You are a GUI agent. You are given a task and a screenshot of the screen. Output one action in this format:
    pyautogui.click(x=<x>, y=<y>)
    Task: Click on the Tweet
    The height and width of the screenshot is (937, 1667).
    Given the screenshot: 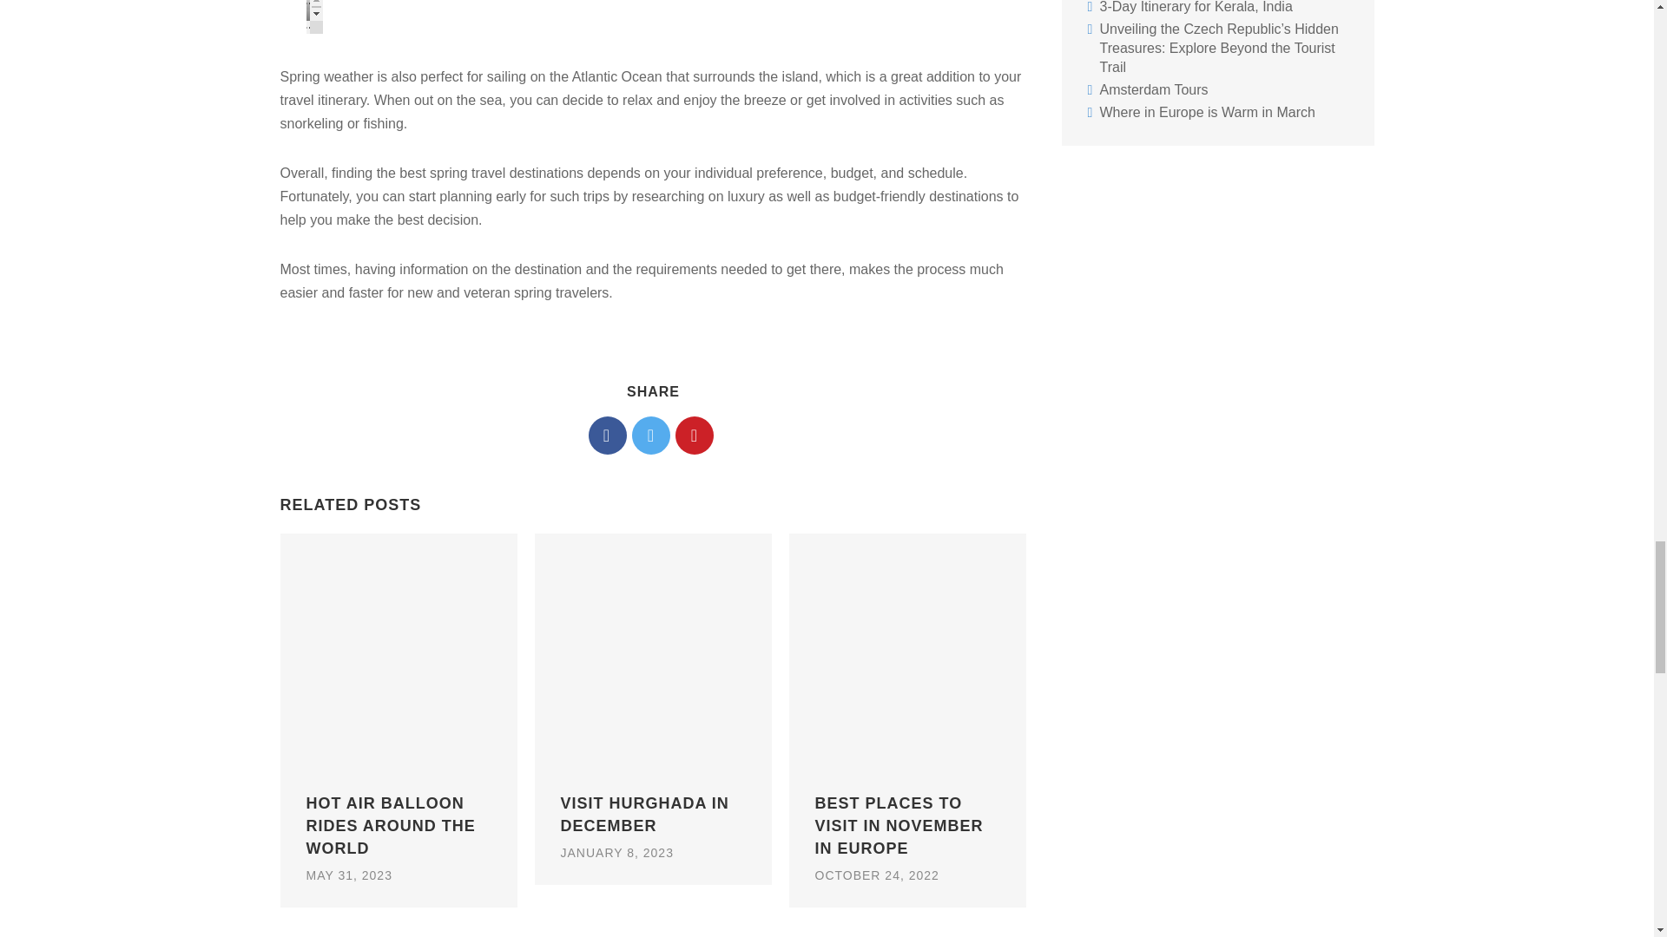 What is the action you would take?
    pyautogui.click(x=650, y=435)
    